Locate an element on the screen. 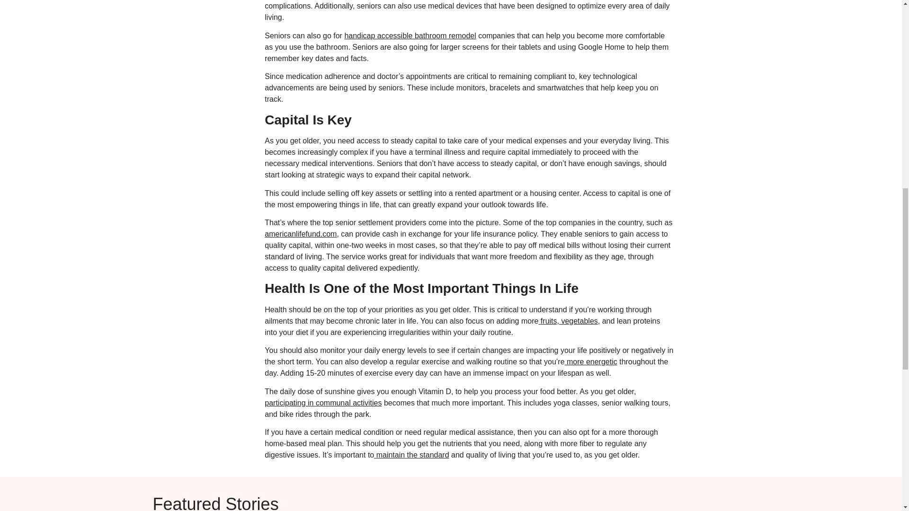 The width and height of the screenshot is (909, 511). handicap accessible bathroom remodel is located at coordinates (410, 35).